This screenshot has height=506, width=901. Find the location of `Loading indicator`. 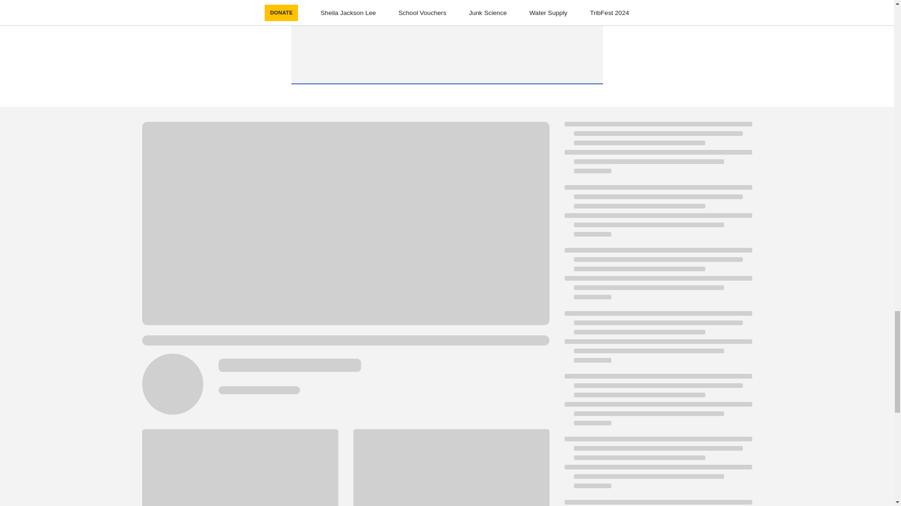

Loading indicator is located at coordinates (657, 404).